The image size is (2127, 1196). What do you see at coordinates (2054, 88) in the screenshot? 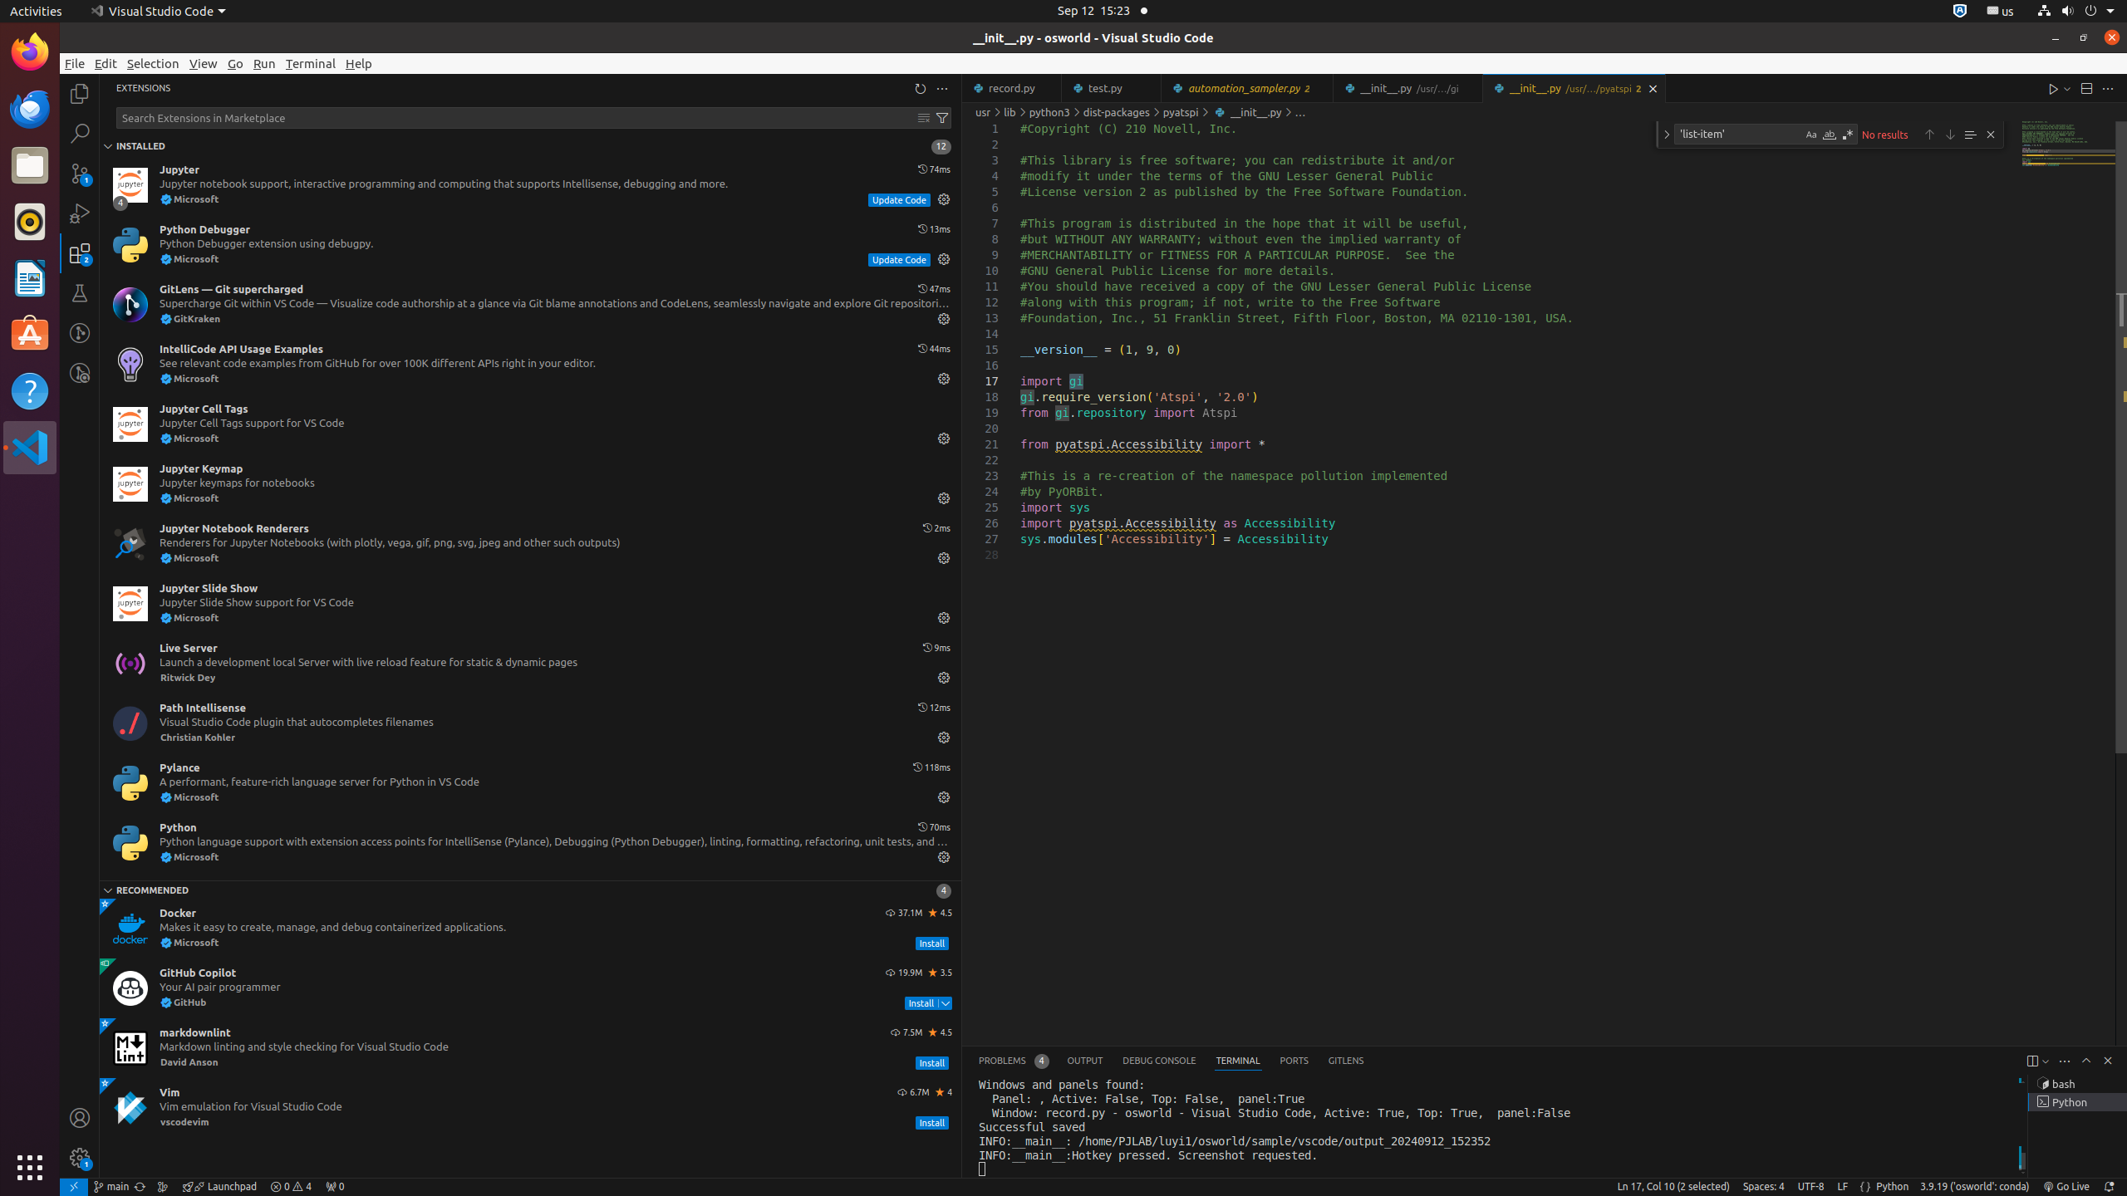
I see `Run Python File` at bounding box center [2054, 88].